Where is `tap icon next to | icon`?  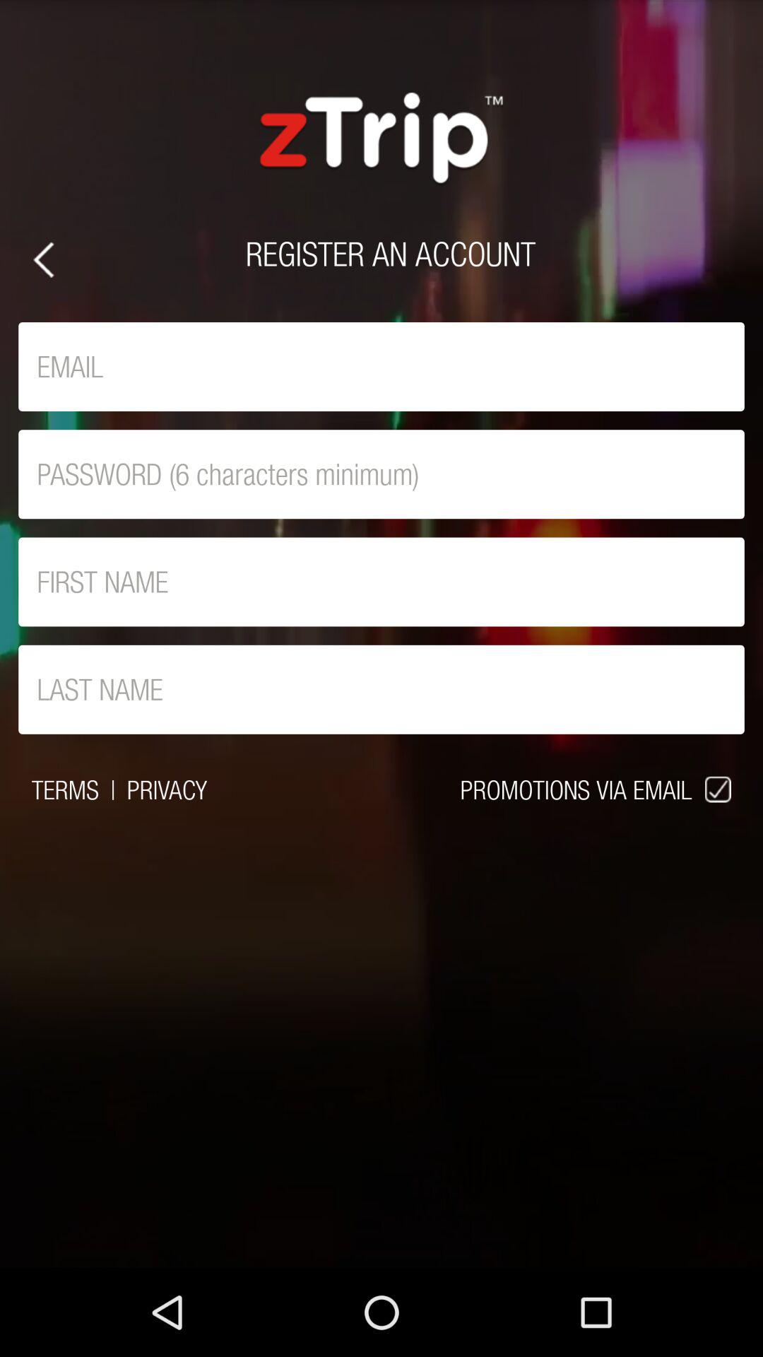
tap icon next to | icon is located at coordinates (167, 789).